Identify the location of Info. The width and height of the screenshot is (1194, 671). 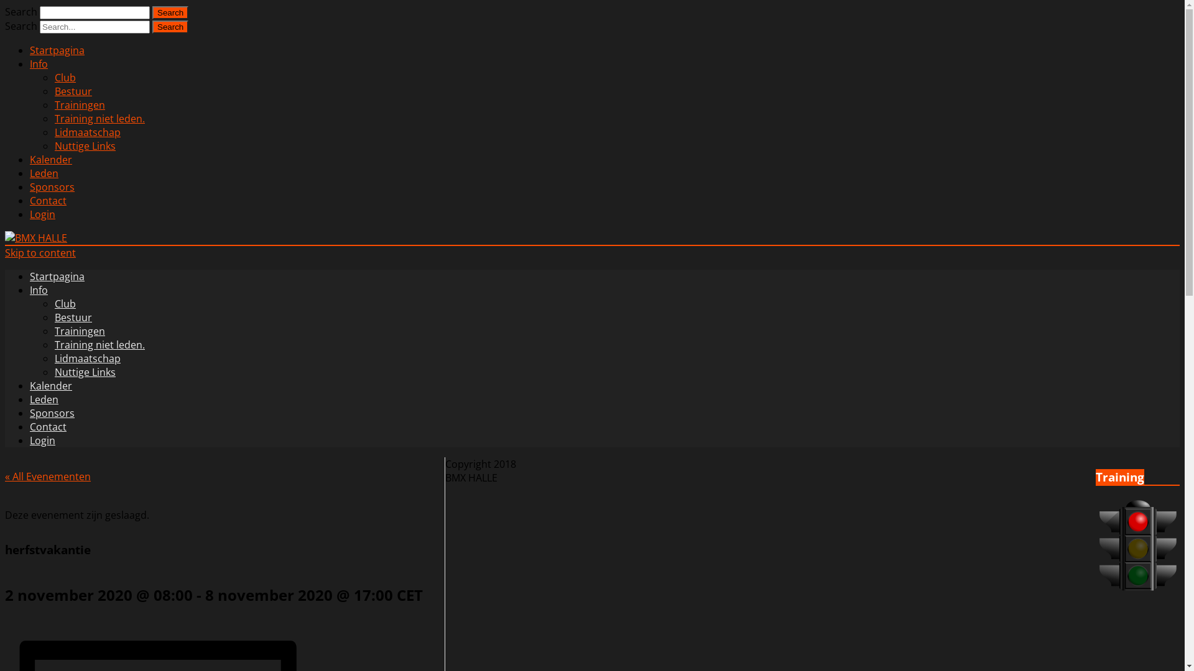
(39, 290).